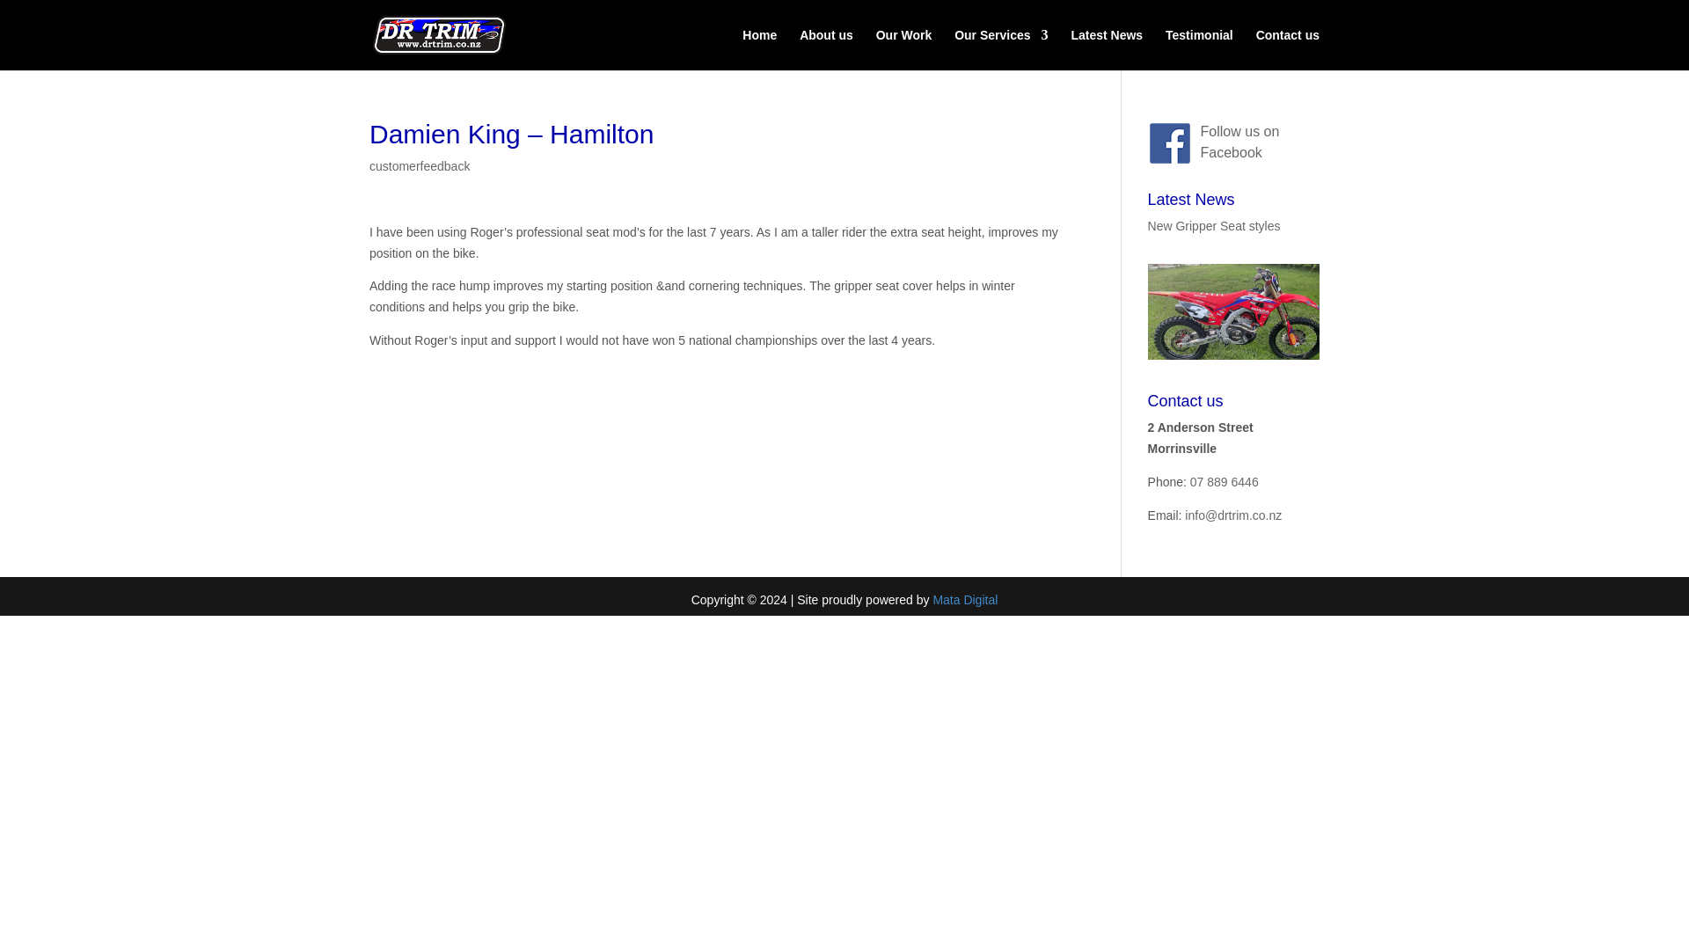 The height and width of the screenshot is (950, 1689). I want to click on Our Services, so click(1000, 49).